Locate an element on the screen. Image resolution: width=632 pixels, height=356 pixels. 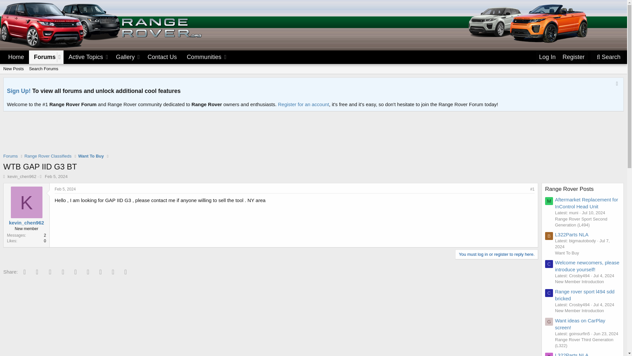
Register for an account is located at coordinates (303, 104).